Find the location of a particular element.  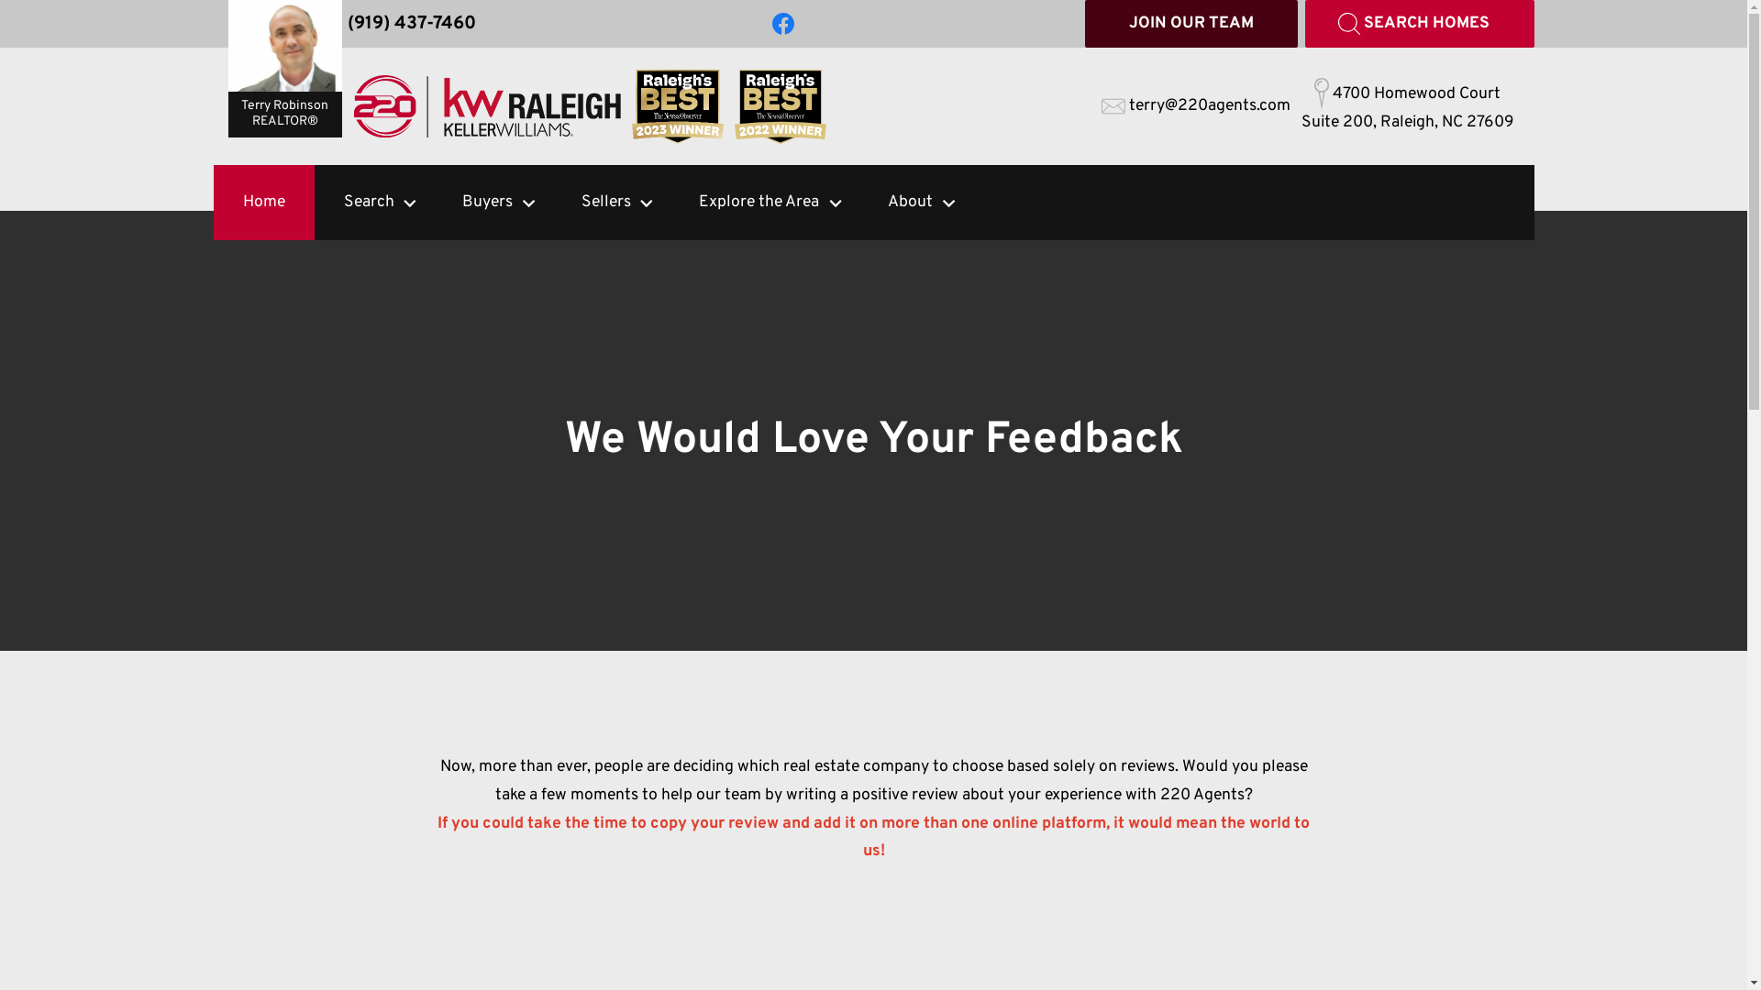

Buyers is located at coordinates (475, 203).